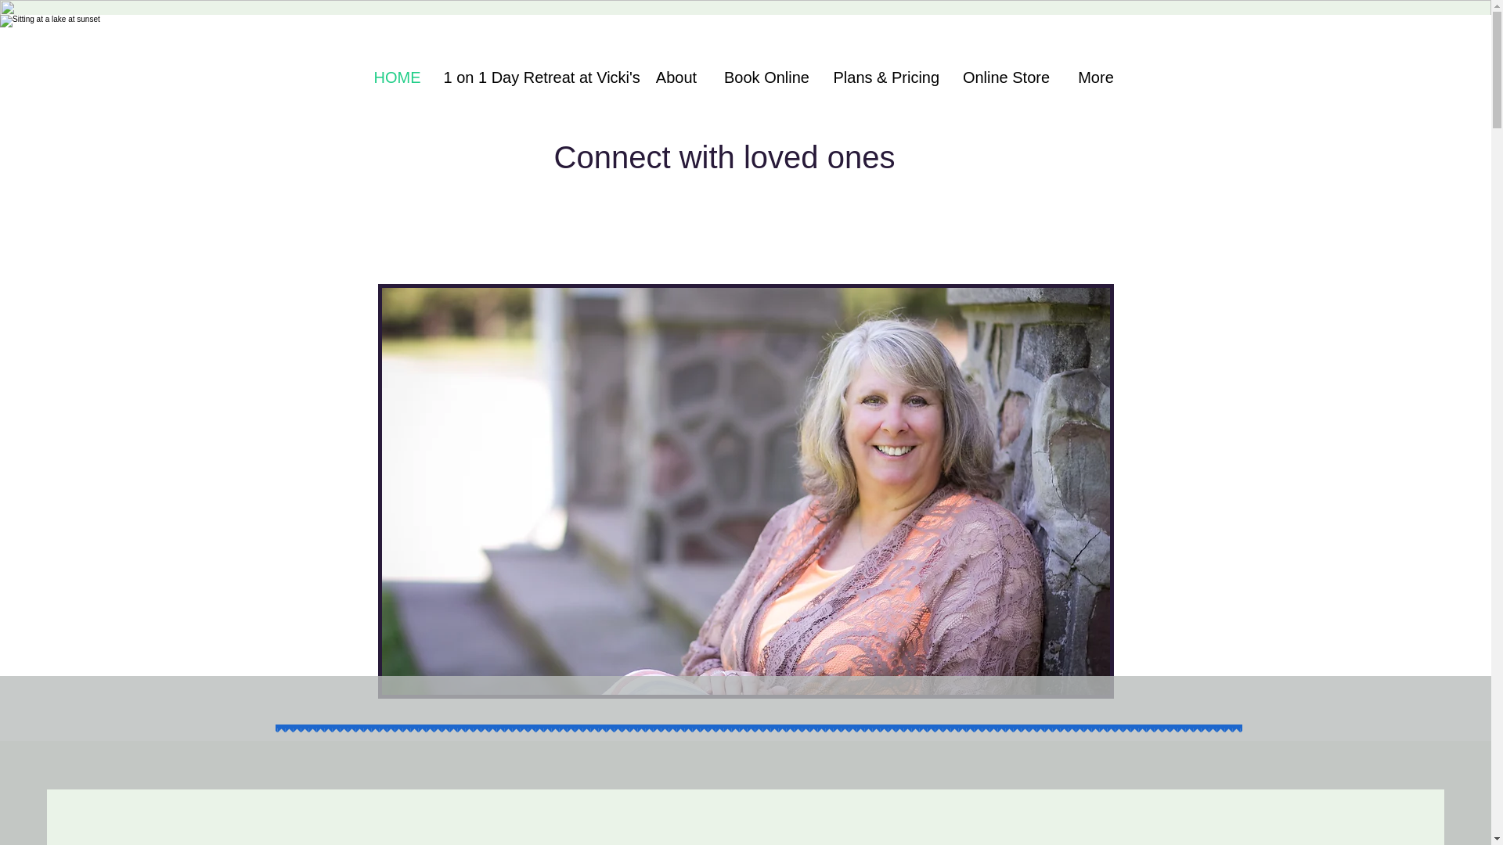  What do you see at coordinates (675, 77) in the screenshot?
I see `About` at bounding box center [675, 77].